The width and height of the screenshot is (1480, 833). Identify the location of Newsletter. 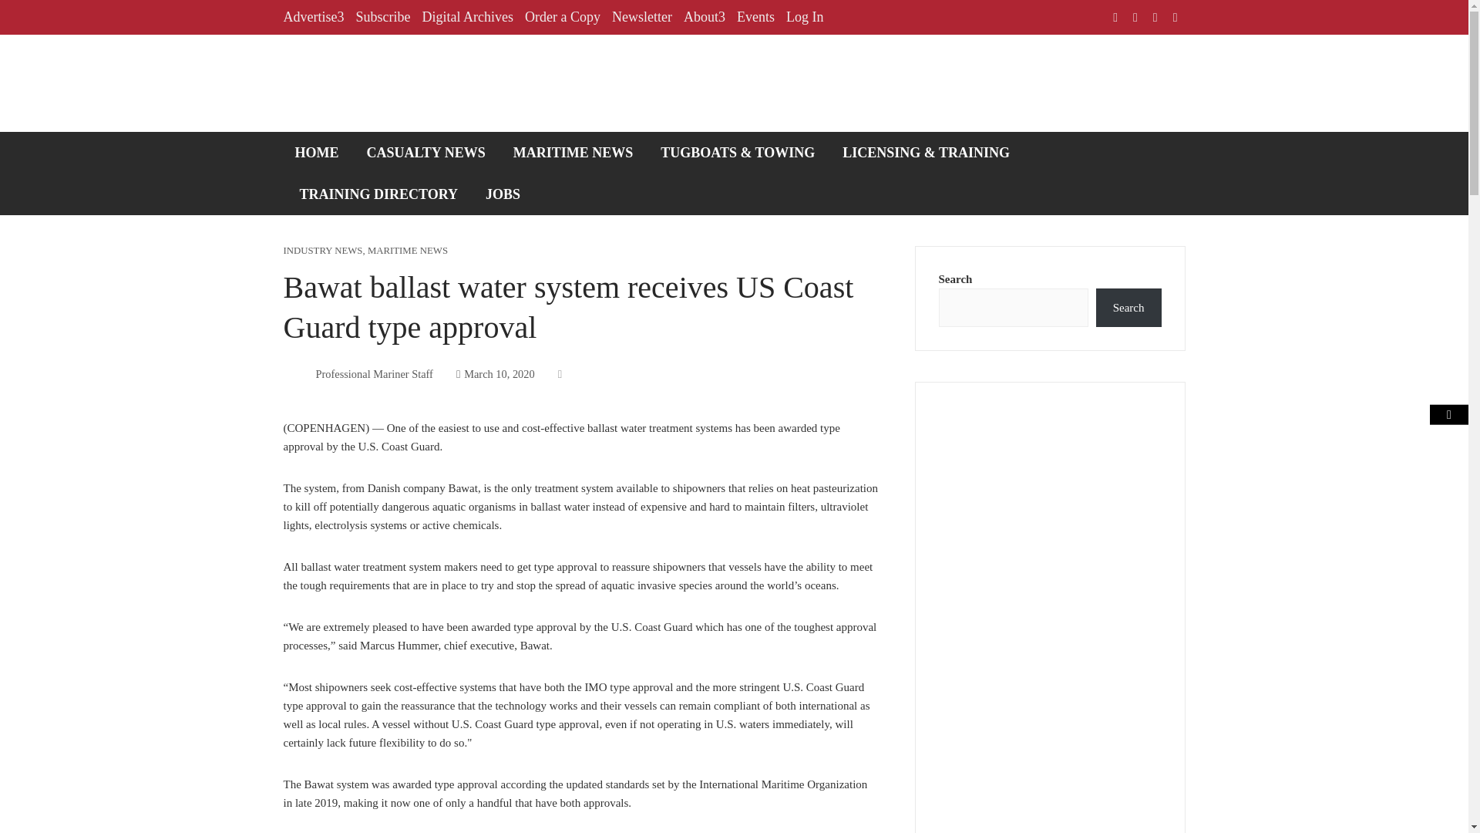
(641, 17).